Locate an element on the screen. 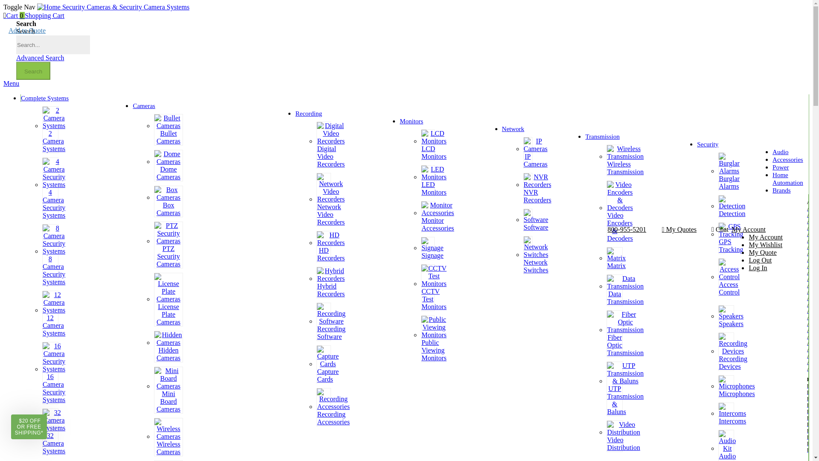  Complete Systems is located at coordinates (45, 98).